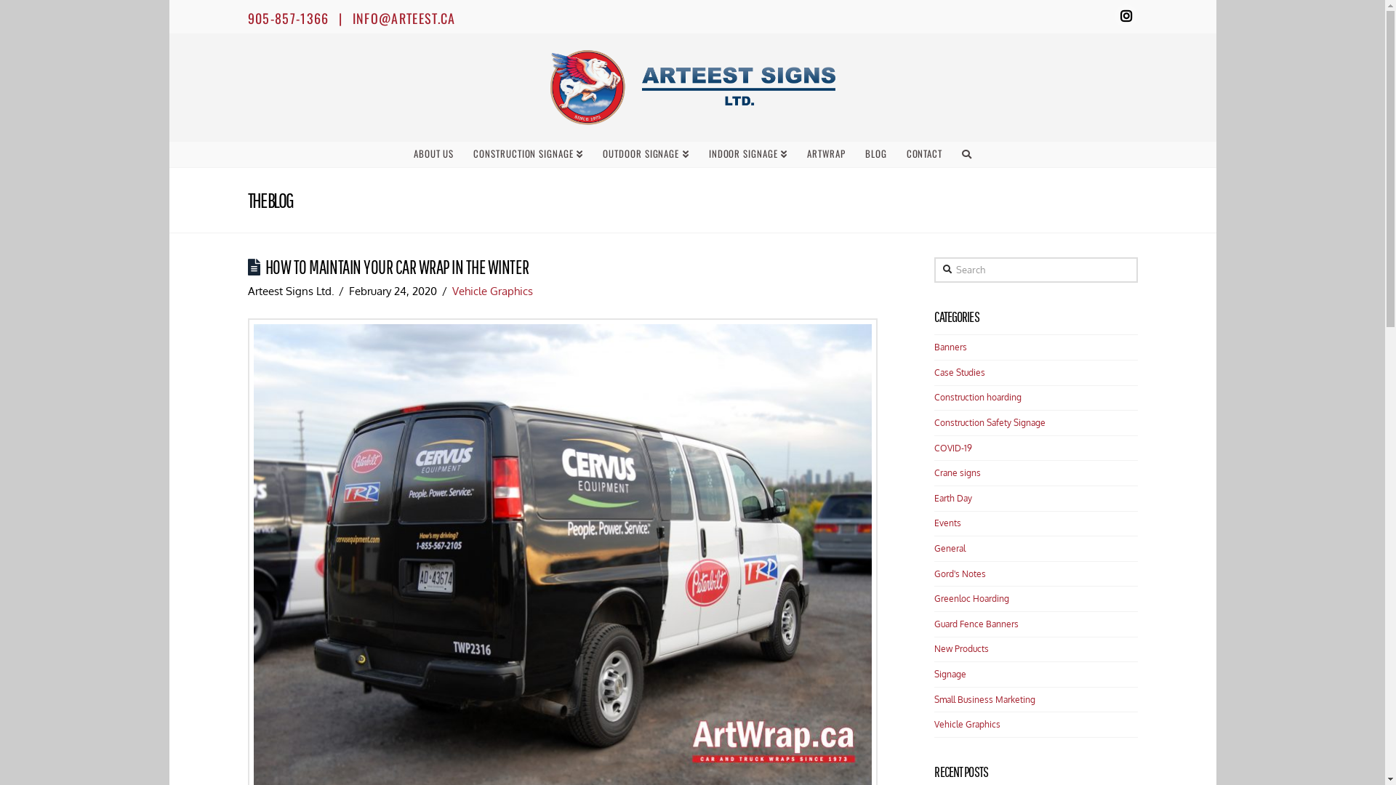  I want to click on Case Studies, so click(960, 373).